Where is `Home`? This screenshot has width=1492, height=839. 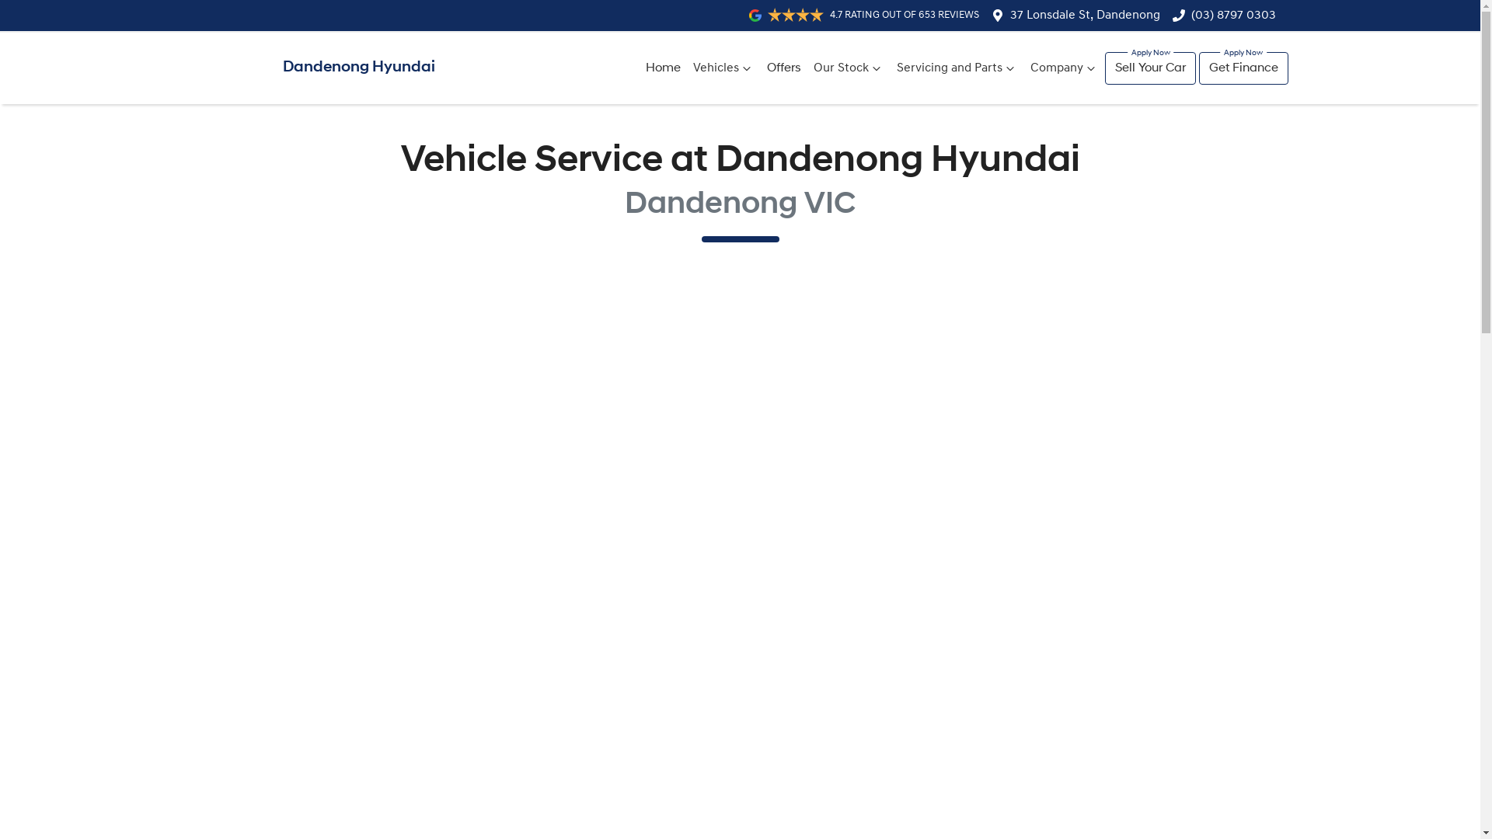
Home is located at coordinates (664, 68).